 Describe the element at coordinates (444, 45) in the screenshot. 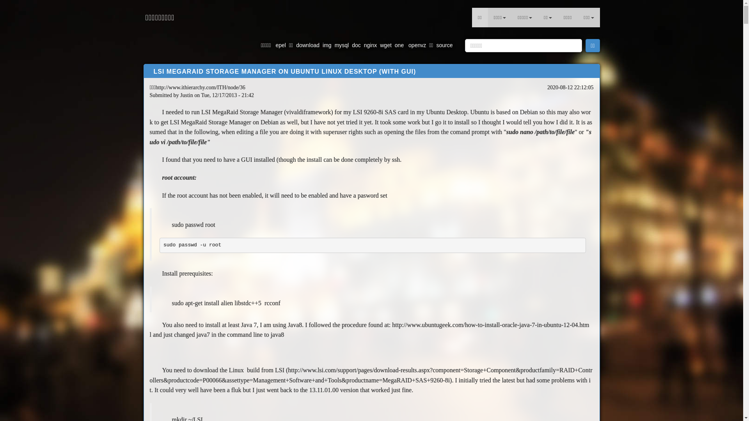

I see `source` at that location.